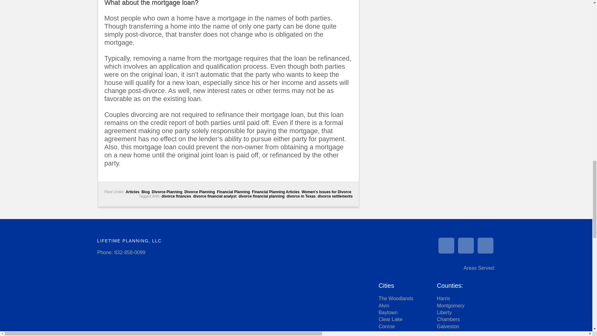 This screenshot has width=597, height=336. Describe the element at coordinates (215, 196) in the screenshot. I see `divorce financial analyst` at that location.